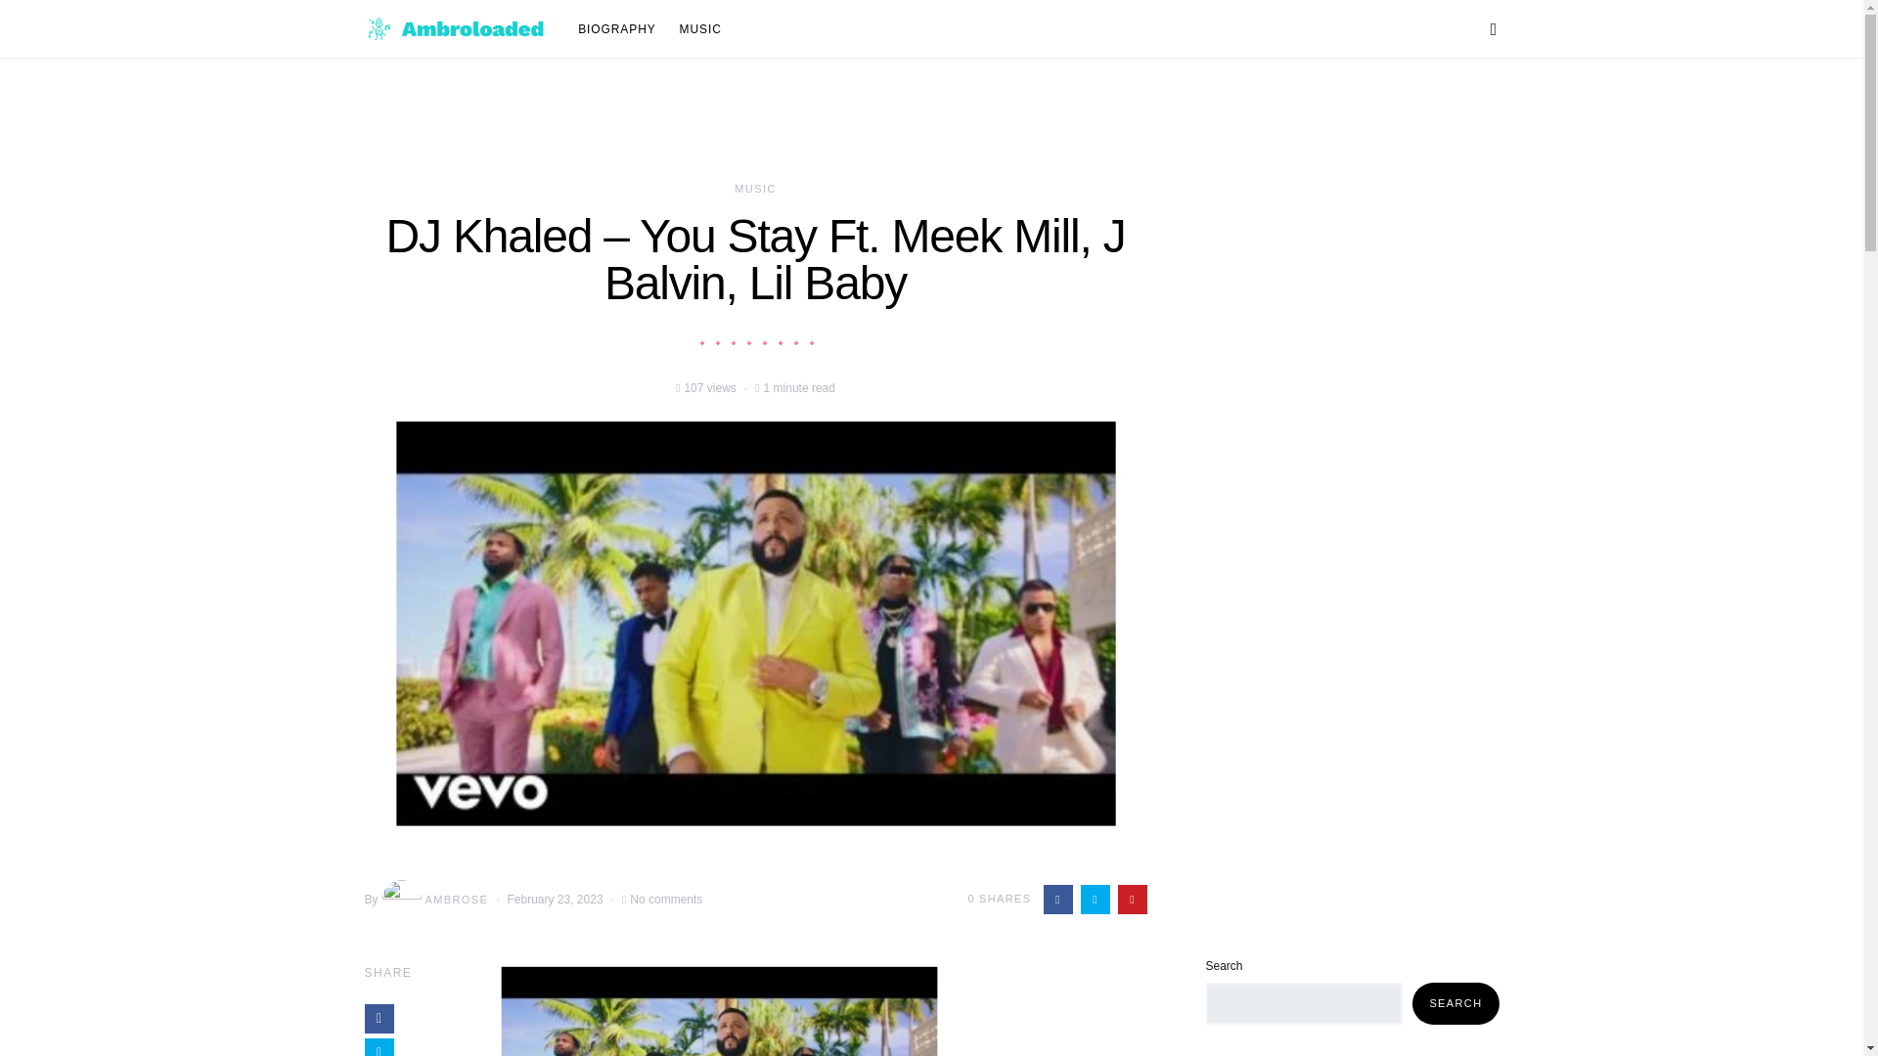 This screenshot has height=1056, width=1878. What do you see at coordinates (433, 899) in the screenshot?
I see `AMBROSE` at bounding box center [433, 899].